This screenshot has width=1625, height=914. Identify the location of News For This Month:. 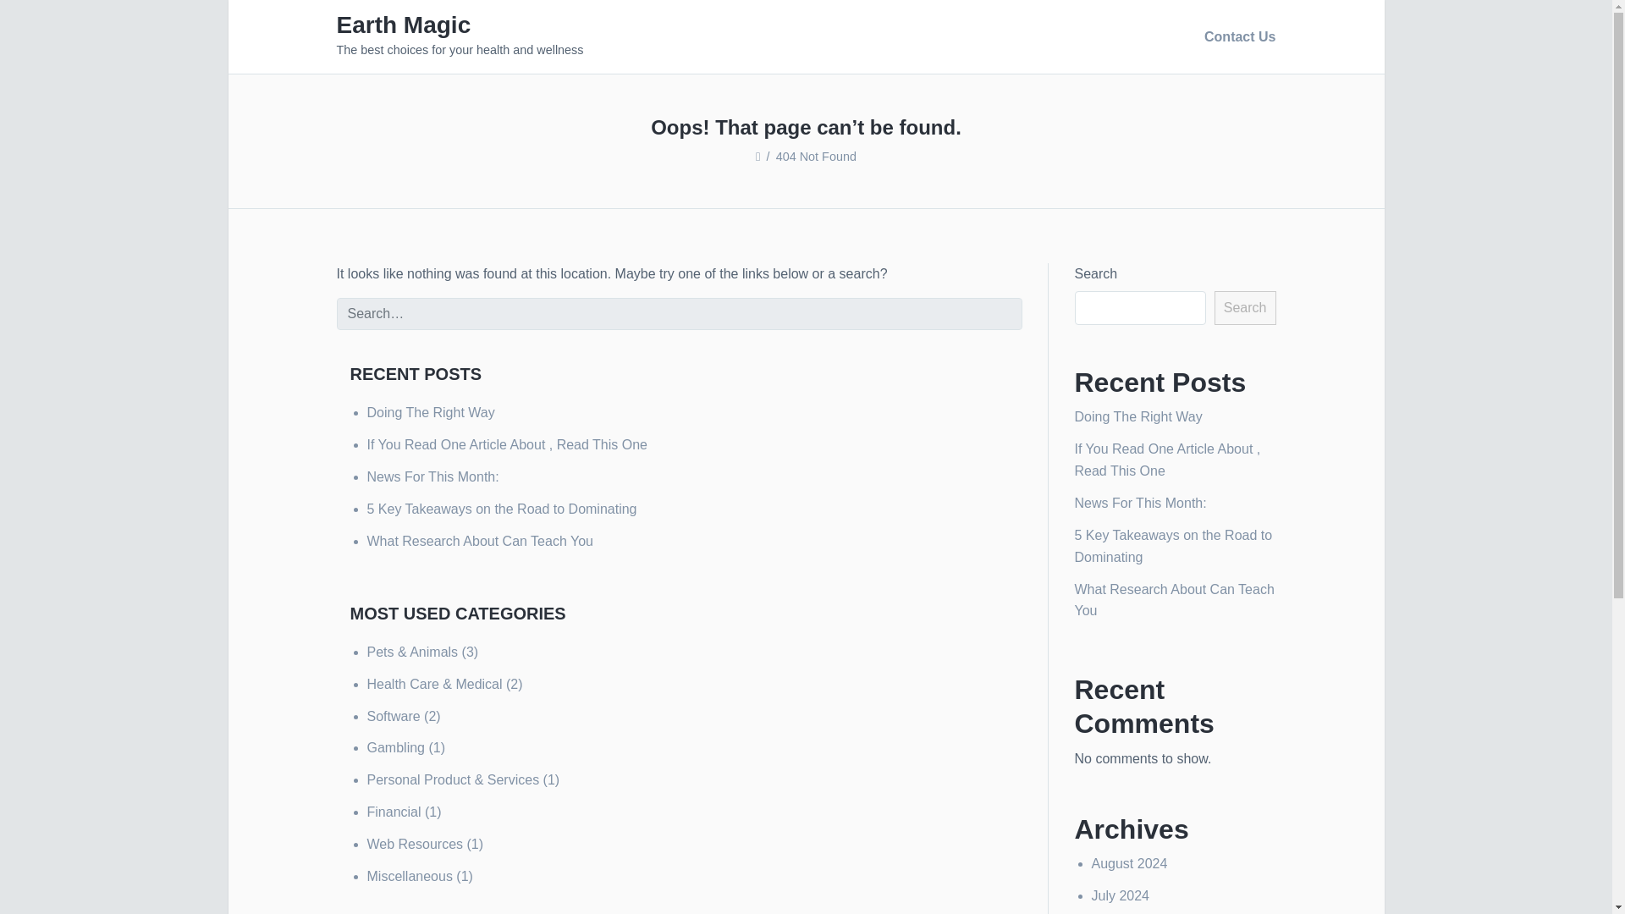
(432, 477).